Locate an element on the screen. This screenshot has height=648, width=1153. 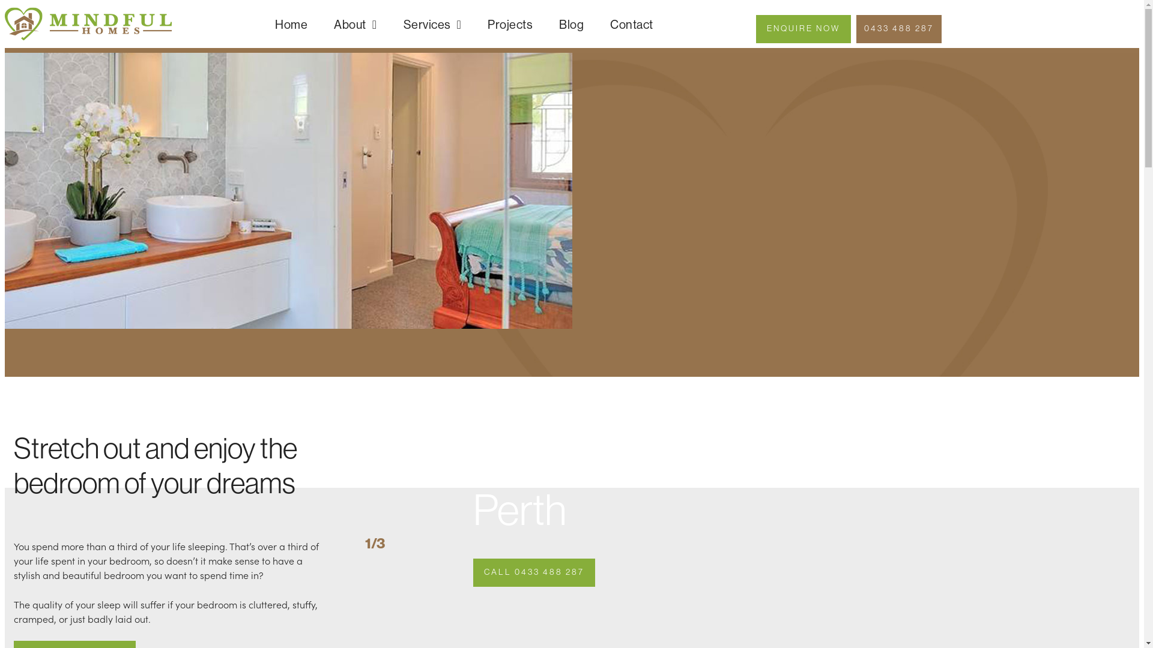
About is located at coordinates (356, 24).